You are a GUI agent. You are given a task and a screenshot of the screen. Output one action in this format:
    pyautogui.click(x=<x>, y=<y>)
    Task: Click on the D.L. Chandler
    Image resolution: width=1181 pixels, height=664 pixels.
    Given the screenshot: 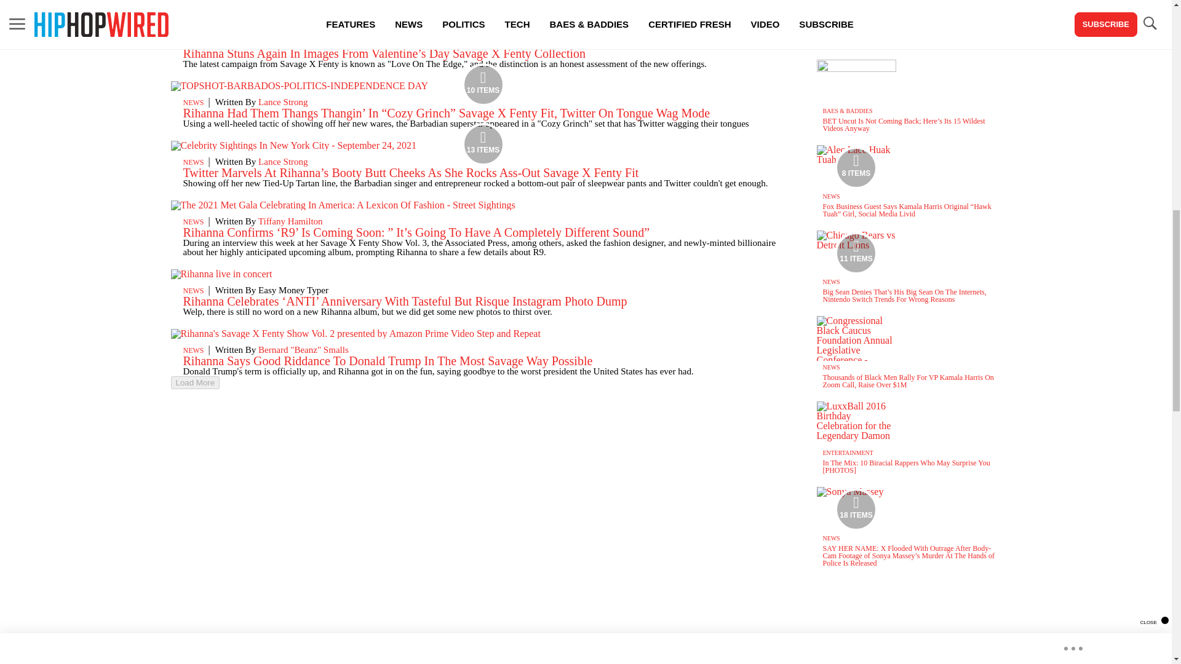 What is the action you would take?
    pyautogui.click(x=285, y=42)
    